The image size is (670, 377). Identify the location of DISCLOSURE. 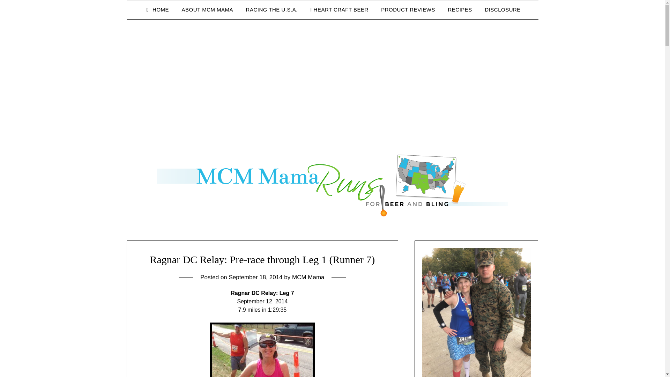
(502, 10).